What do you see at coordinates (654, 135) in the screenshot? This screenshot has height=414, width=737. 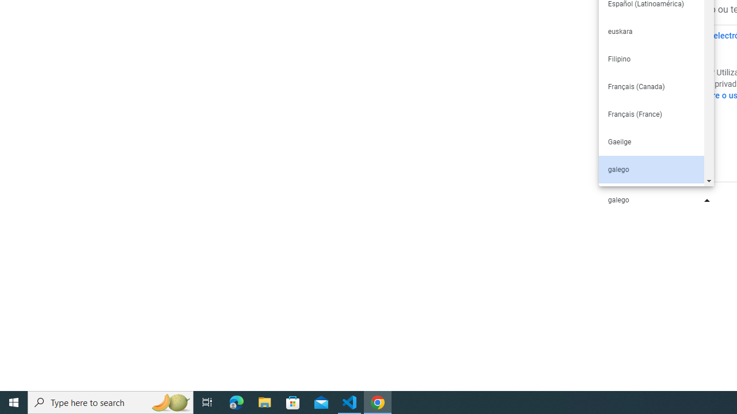 I see `Crear conta` at bounding box center [654, 135].